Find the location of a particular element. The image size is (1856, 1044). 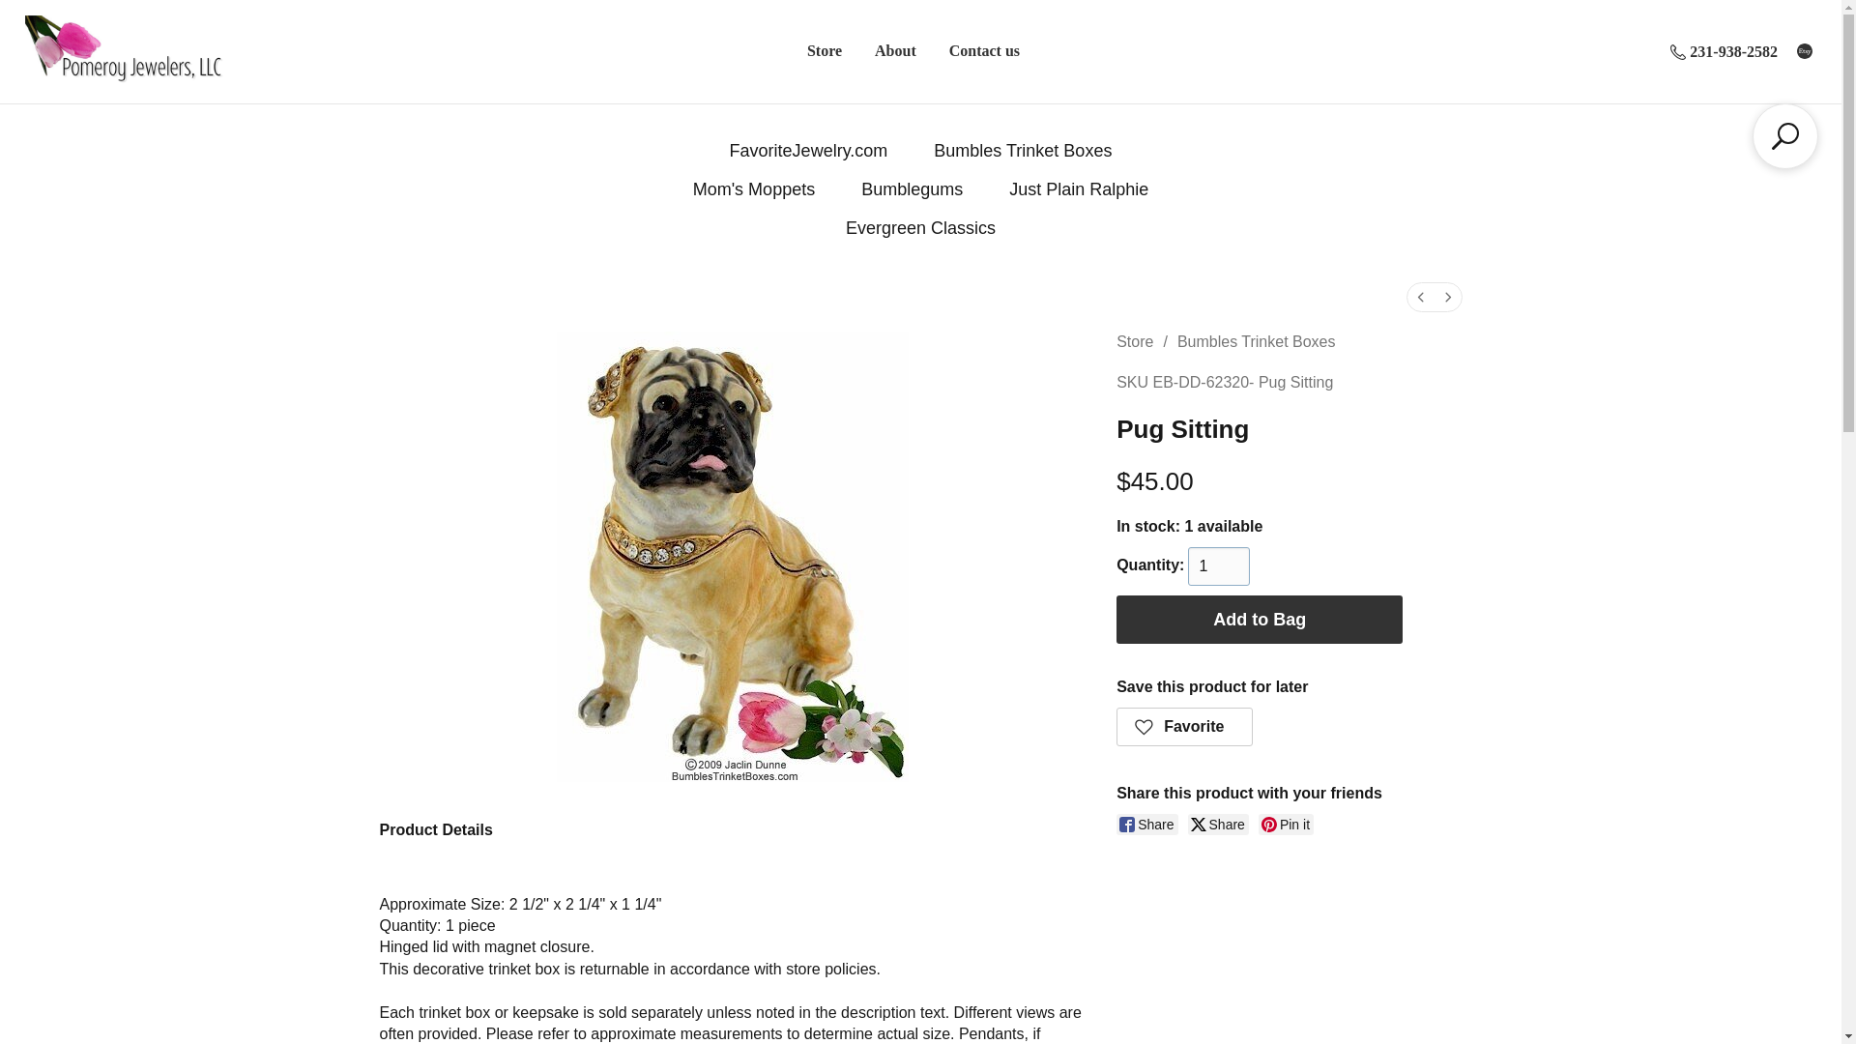

Bumblegums is located at coordinates (912, 189).